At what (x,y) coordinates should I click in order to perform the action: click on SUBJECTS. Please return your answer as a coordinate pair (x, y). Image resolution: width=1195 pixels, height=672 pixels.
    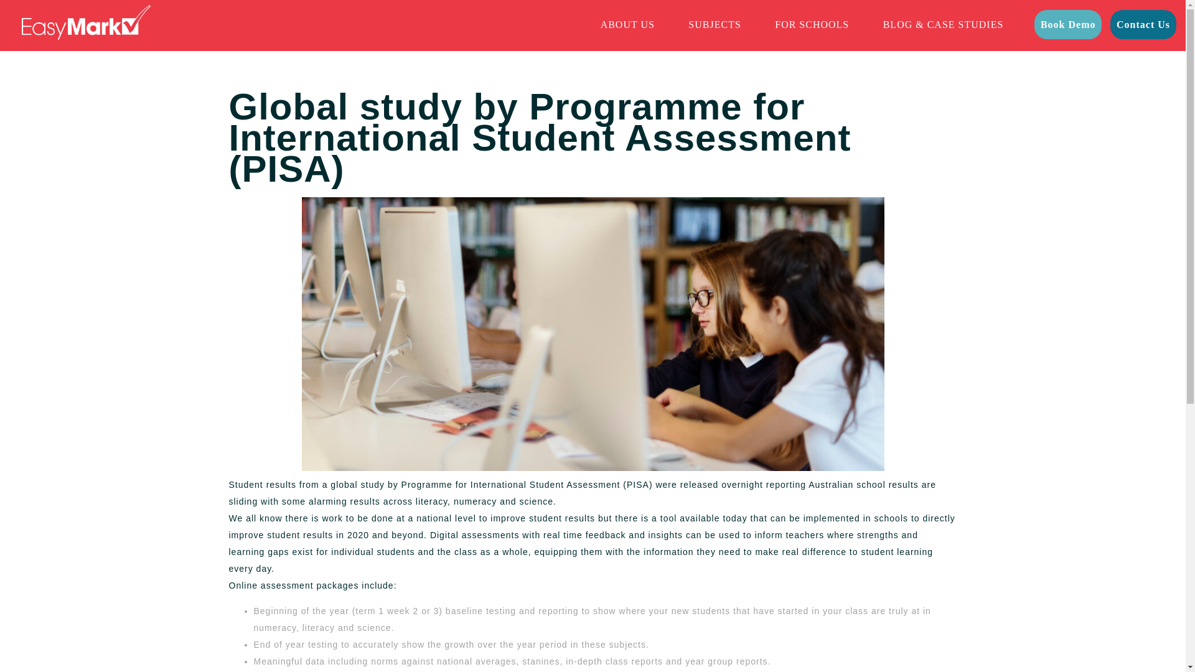
    Looking at the image, I should click on (715, 24).